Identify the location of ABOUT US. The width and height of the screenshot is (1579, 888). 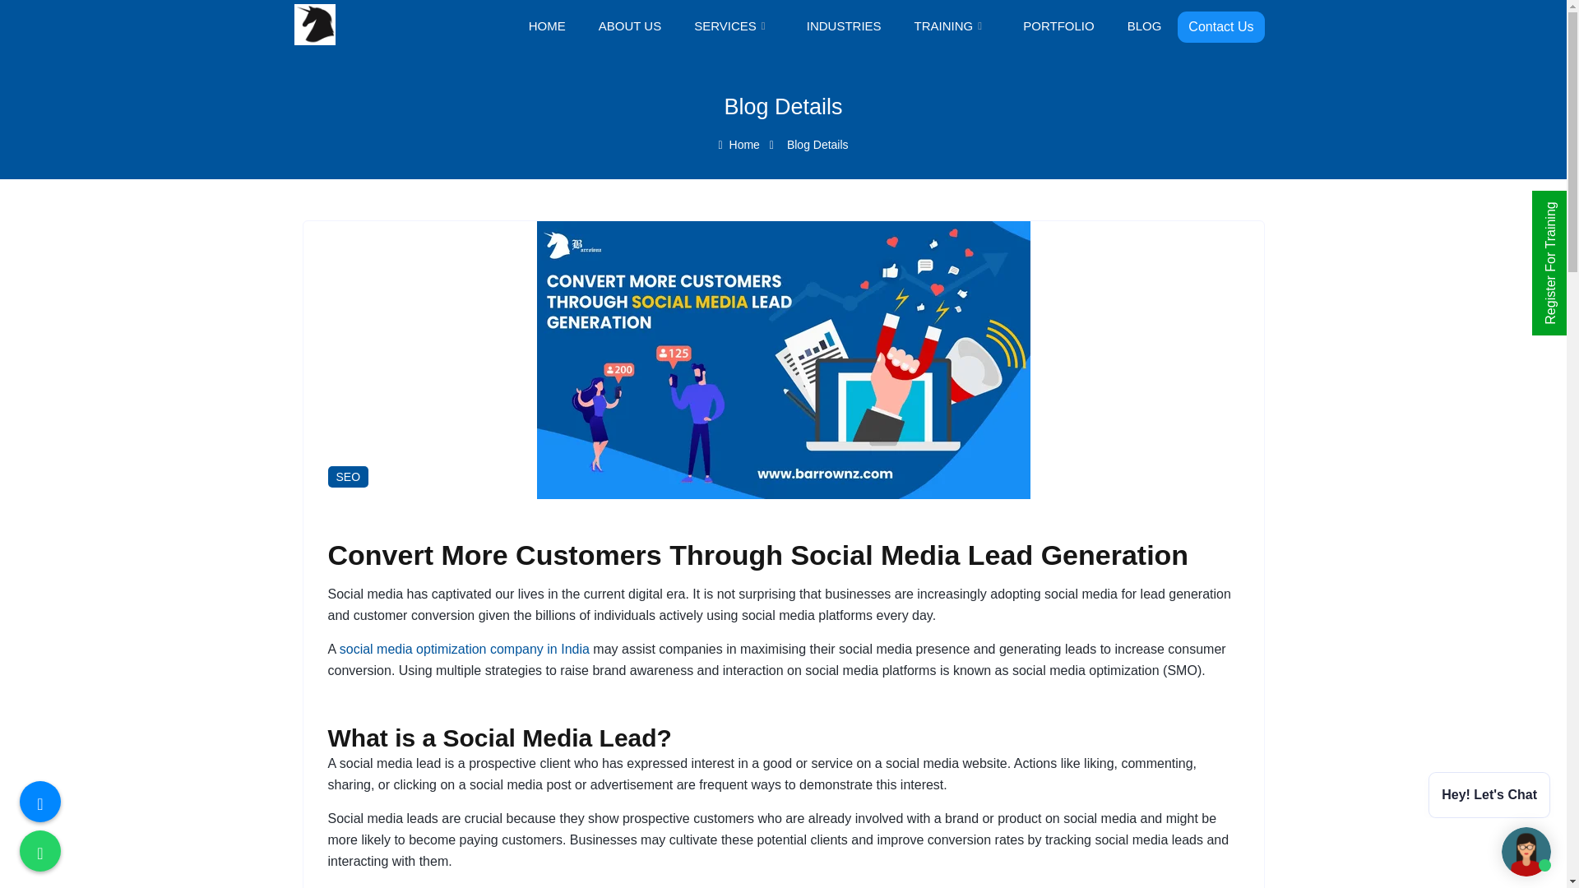
(630, 26).